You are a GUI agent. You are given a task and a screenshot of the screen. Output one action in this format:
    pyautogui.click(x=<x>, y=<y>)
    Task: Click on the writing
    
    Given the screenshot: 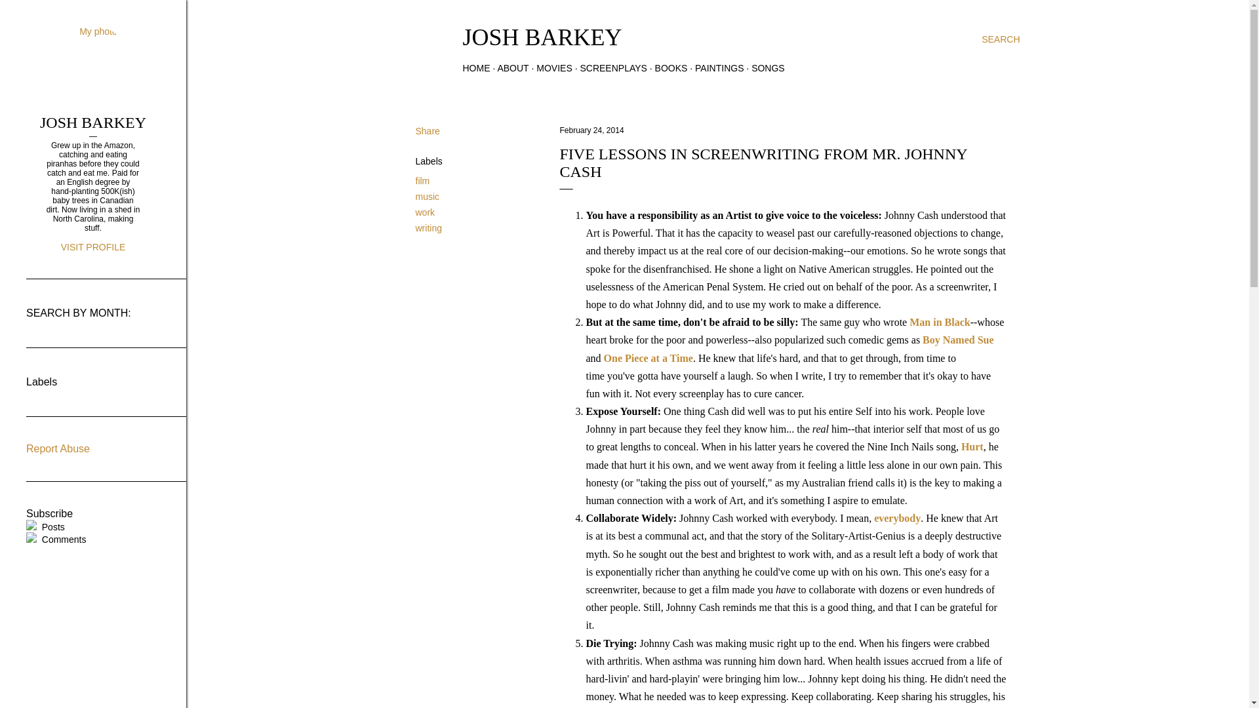 What is the action you would take?
    pyautogui.click(x=428, y=228)
    